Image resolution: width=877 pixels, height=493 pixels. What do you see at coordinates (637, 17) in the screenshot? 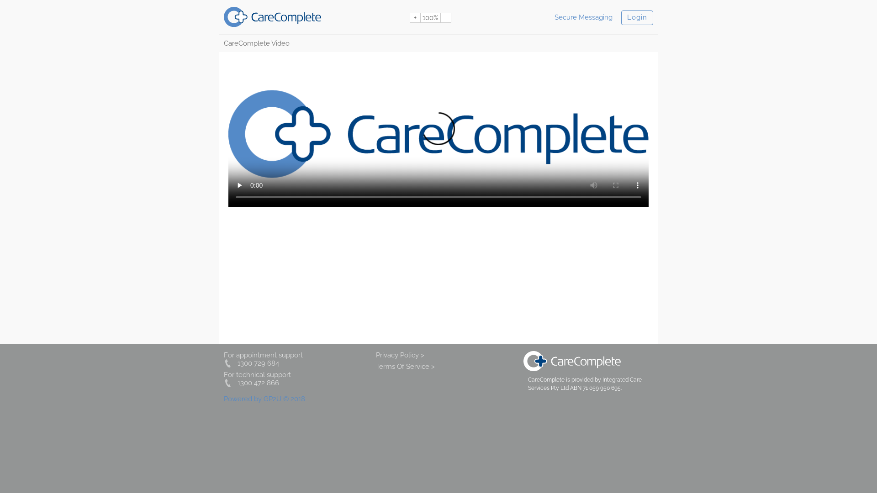
I see `Login` at bounding box center [637, 17].